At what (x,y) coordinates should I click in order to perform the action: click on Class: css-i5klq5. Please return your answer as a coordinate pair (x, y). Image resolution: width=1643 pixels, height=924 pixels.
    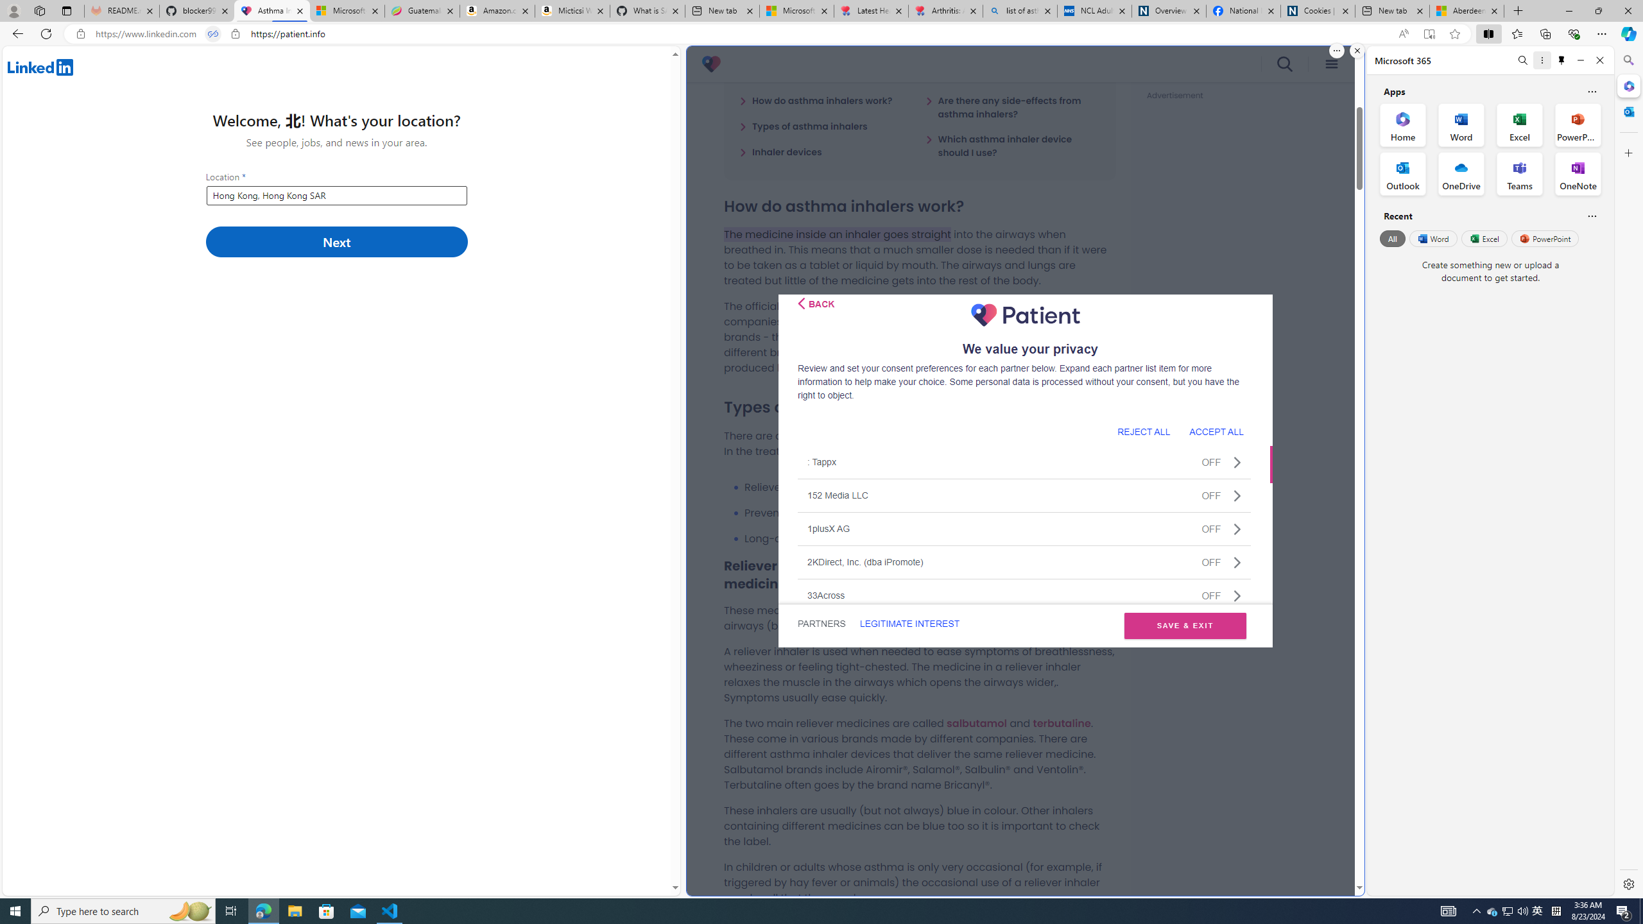
    Looking at the image, I should click on (802, 303).